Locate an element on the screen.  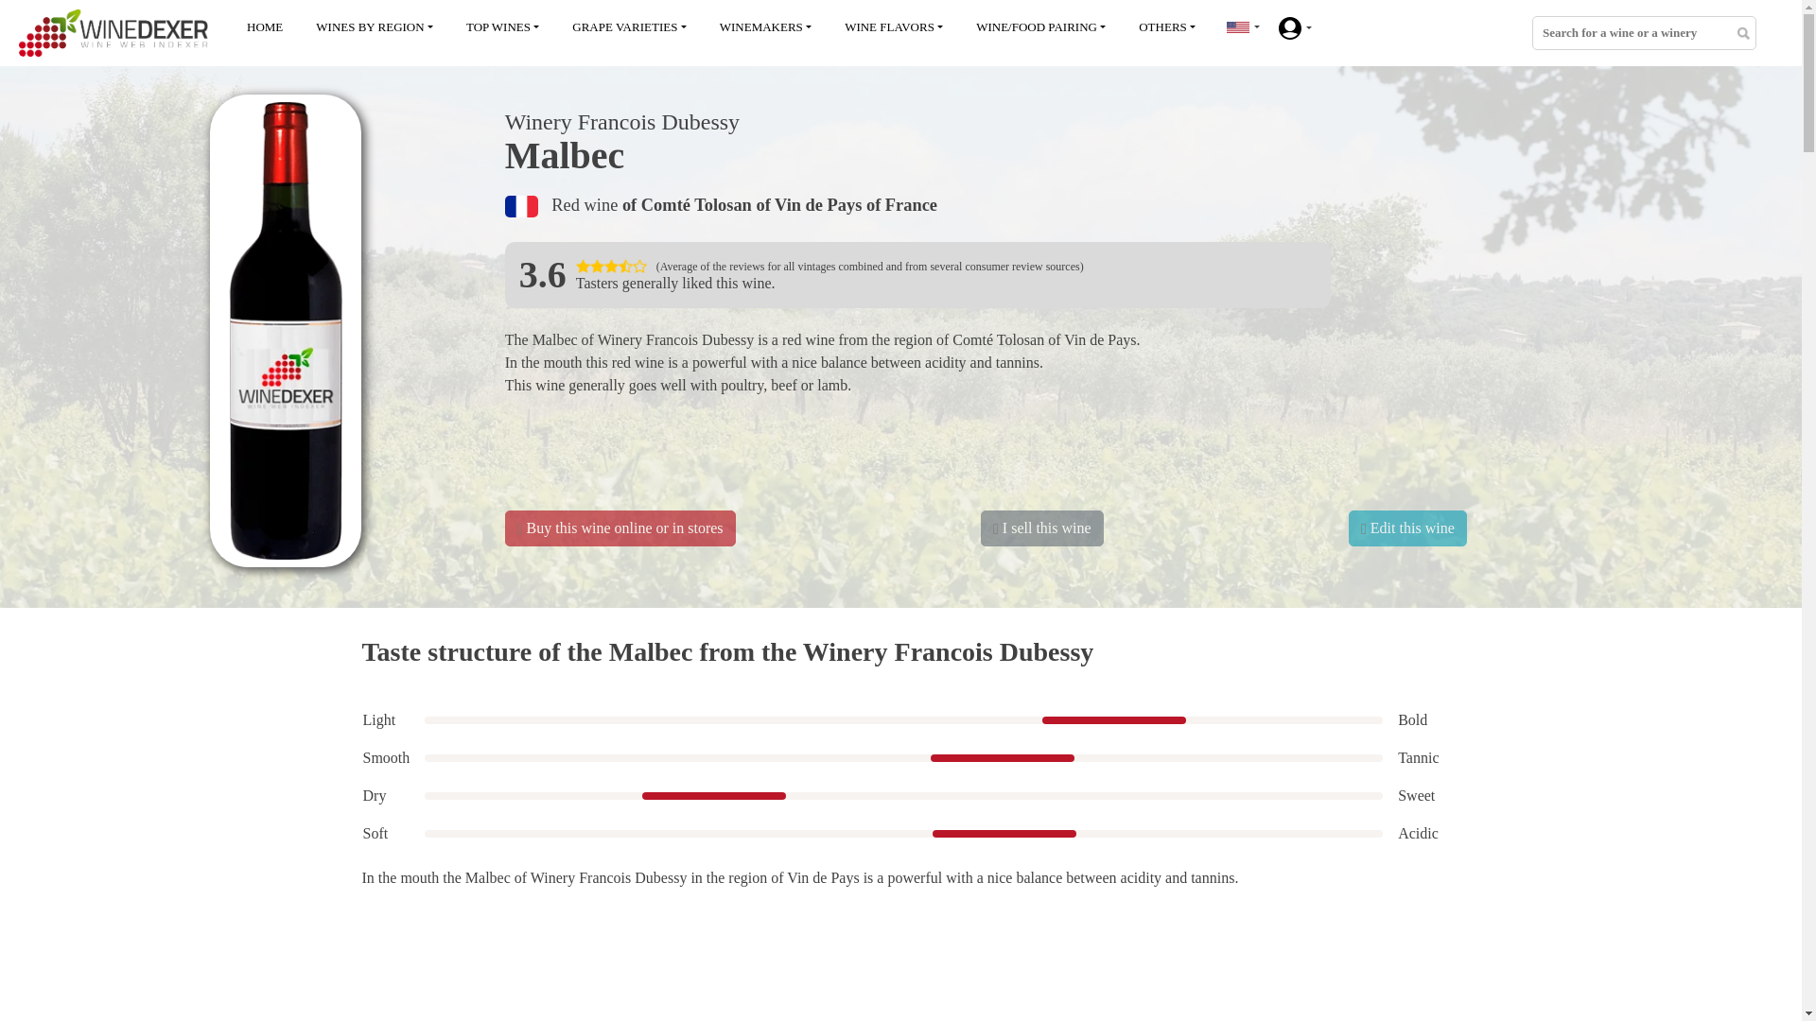
TOP WINES is located at coordinates (502, 27).